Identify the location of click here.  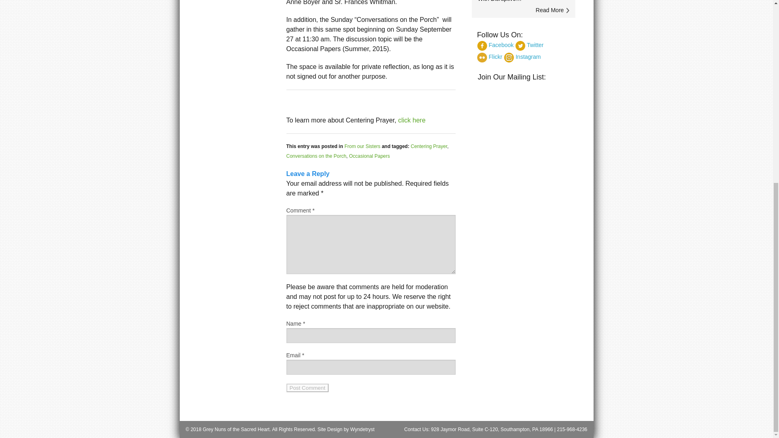
(411, 120).